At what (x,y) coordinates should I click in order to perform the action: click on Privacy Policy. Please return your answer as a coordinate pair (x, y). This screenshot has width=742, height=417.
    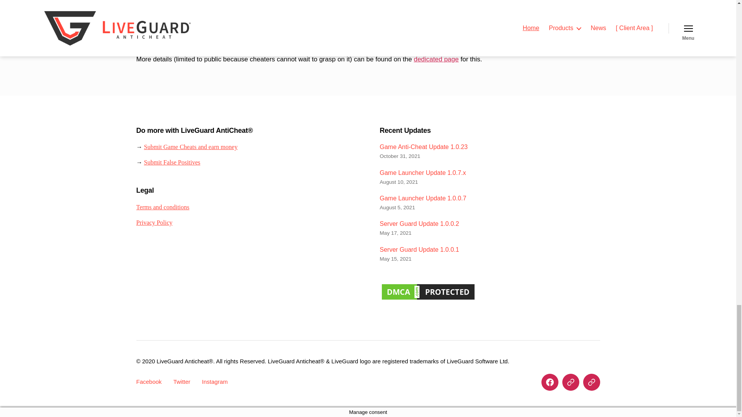
    Looking at the image, I should click on (154, 223).